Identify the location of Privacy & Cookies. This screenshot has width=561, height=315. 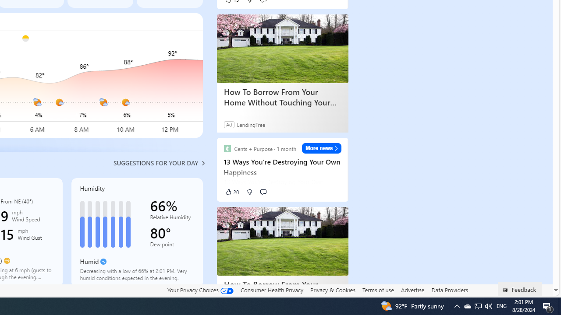
(333, 290).